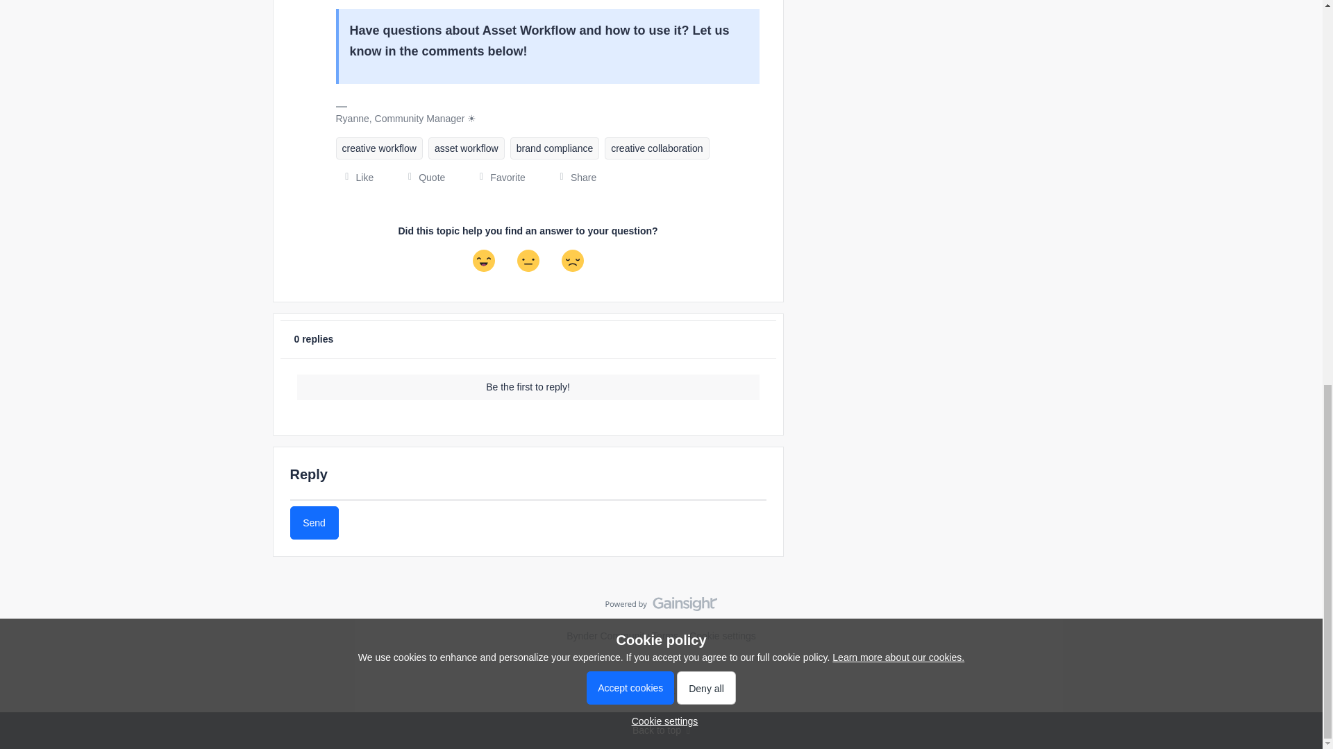  I want to click on asset workflow, so click(467, 148).